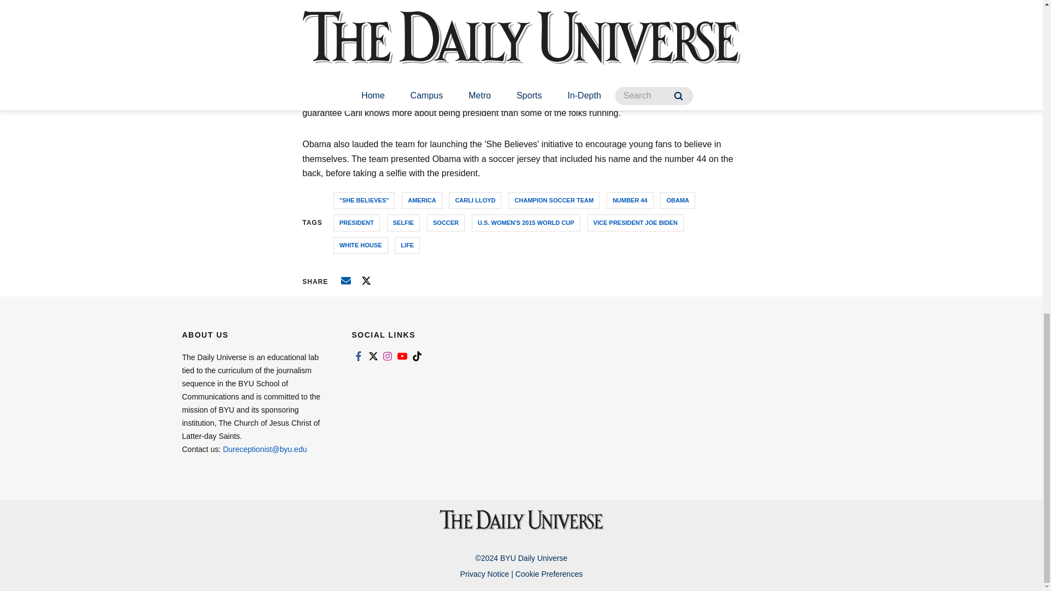 Image resolution: width=1051 pixels, height=591 pixels. I want to click on AMERICA, so click(421, 200).